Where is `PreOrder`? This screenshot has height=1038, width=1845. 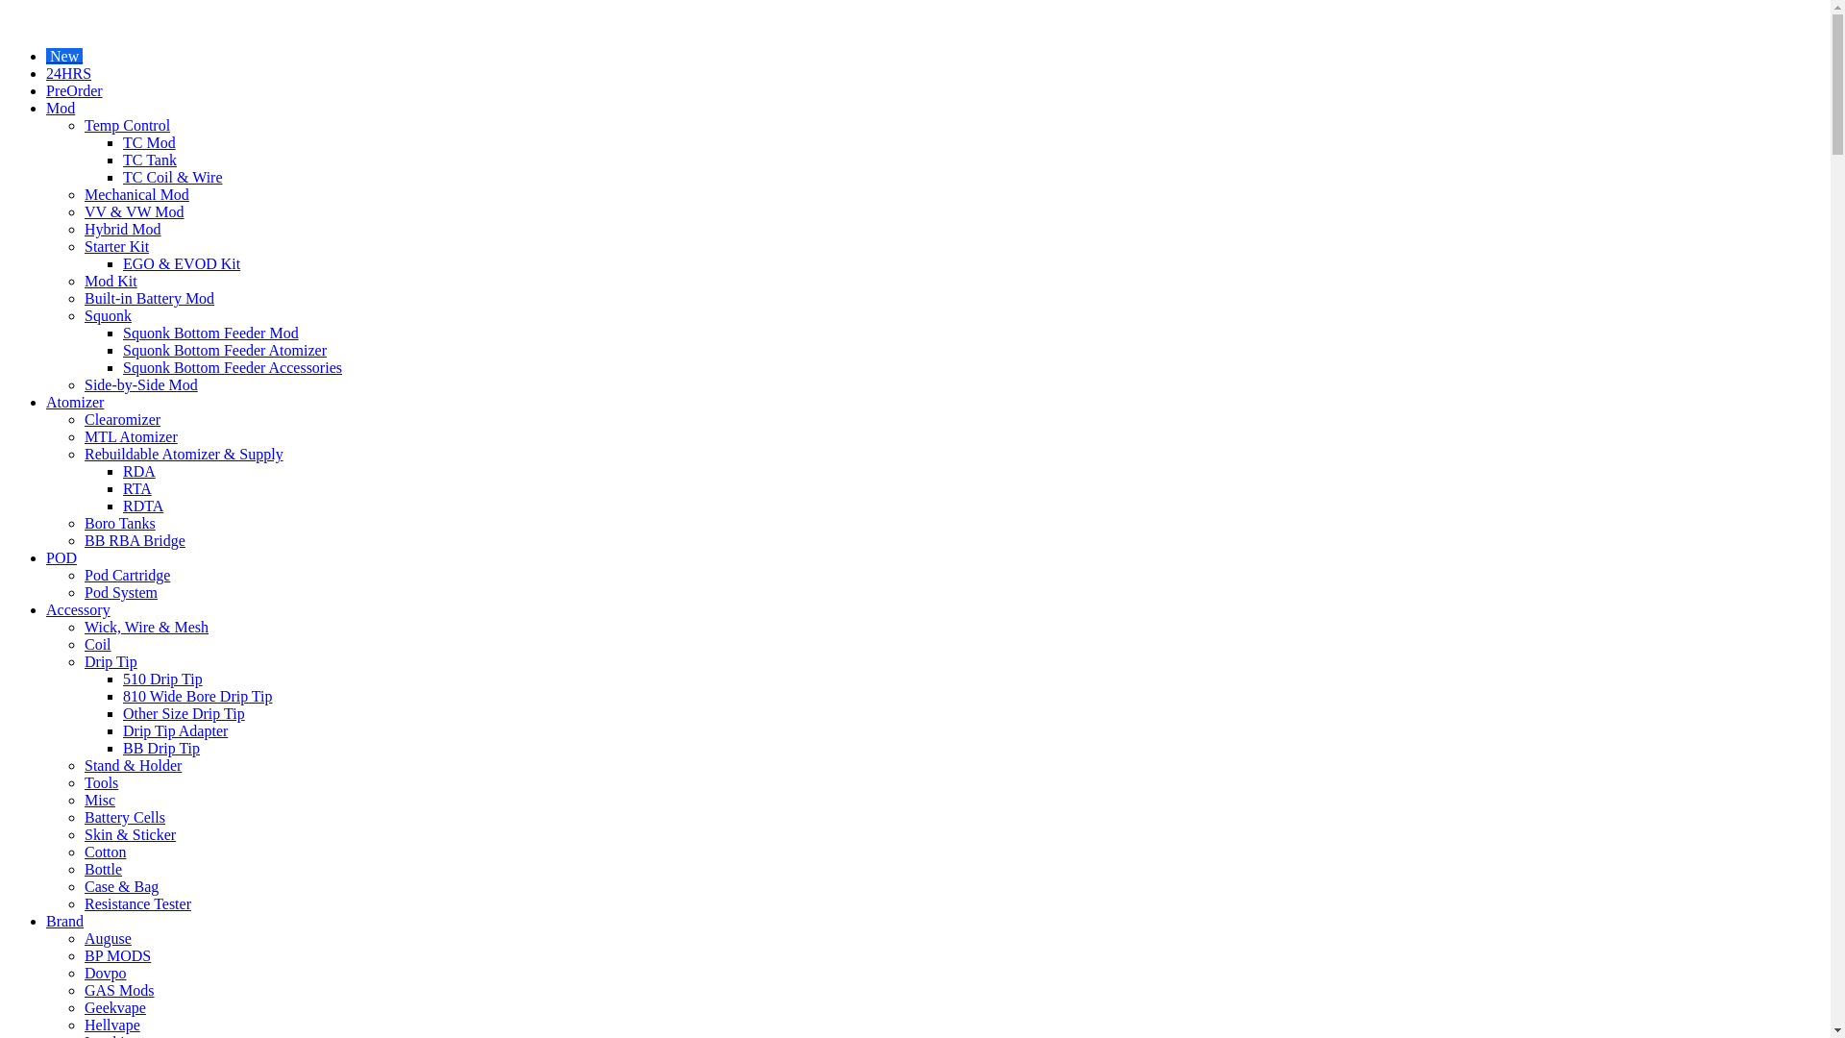 PreOrder is located at coordinates (75, 90).